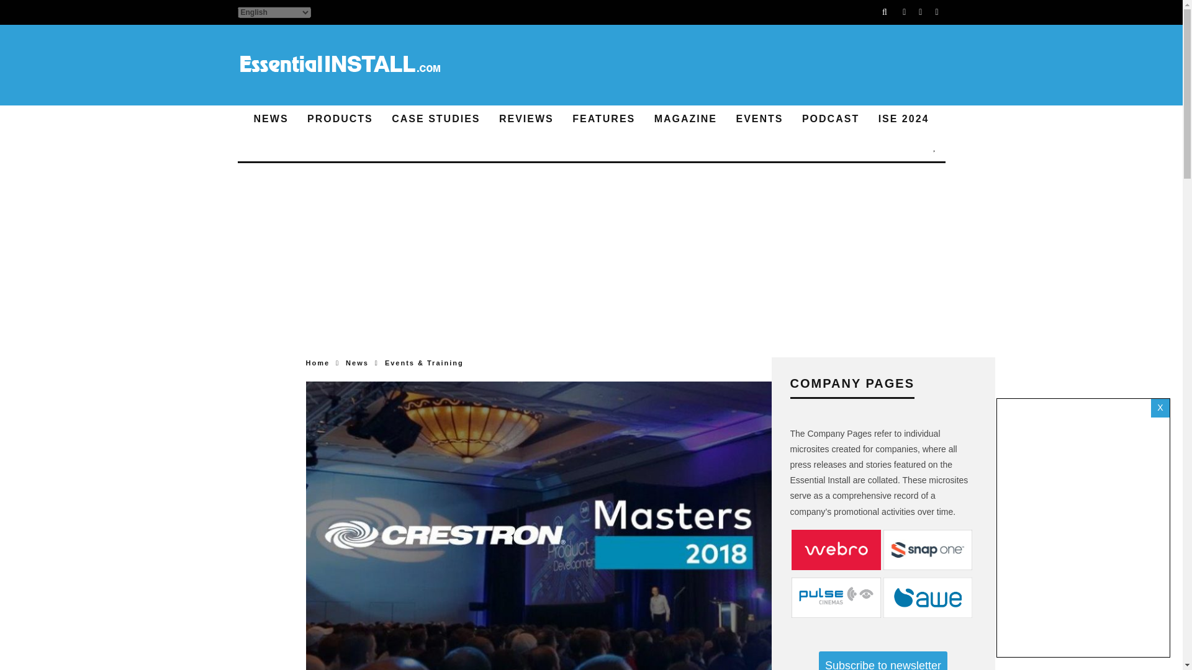 This screenshot has width=1192, height=670. I want to click on CASE STUDIES, so click(436, 119).